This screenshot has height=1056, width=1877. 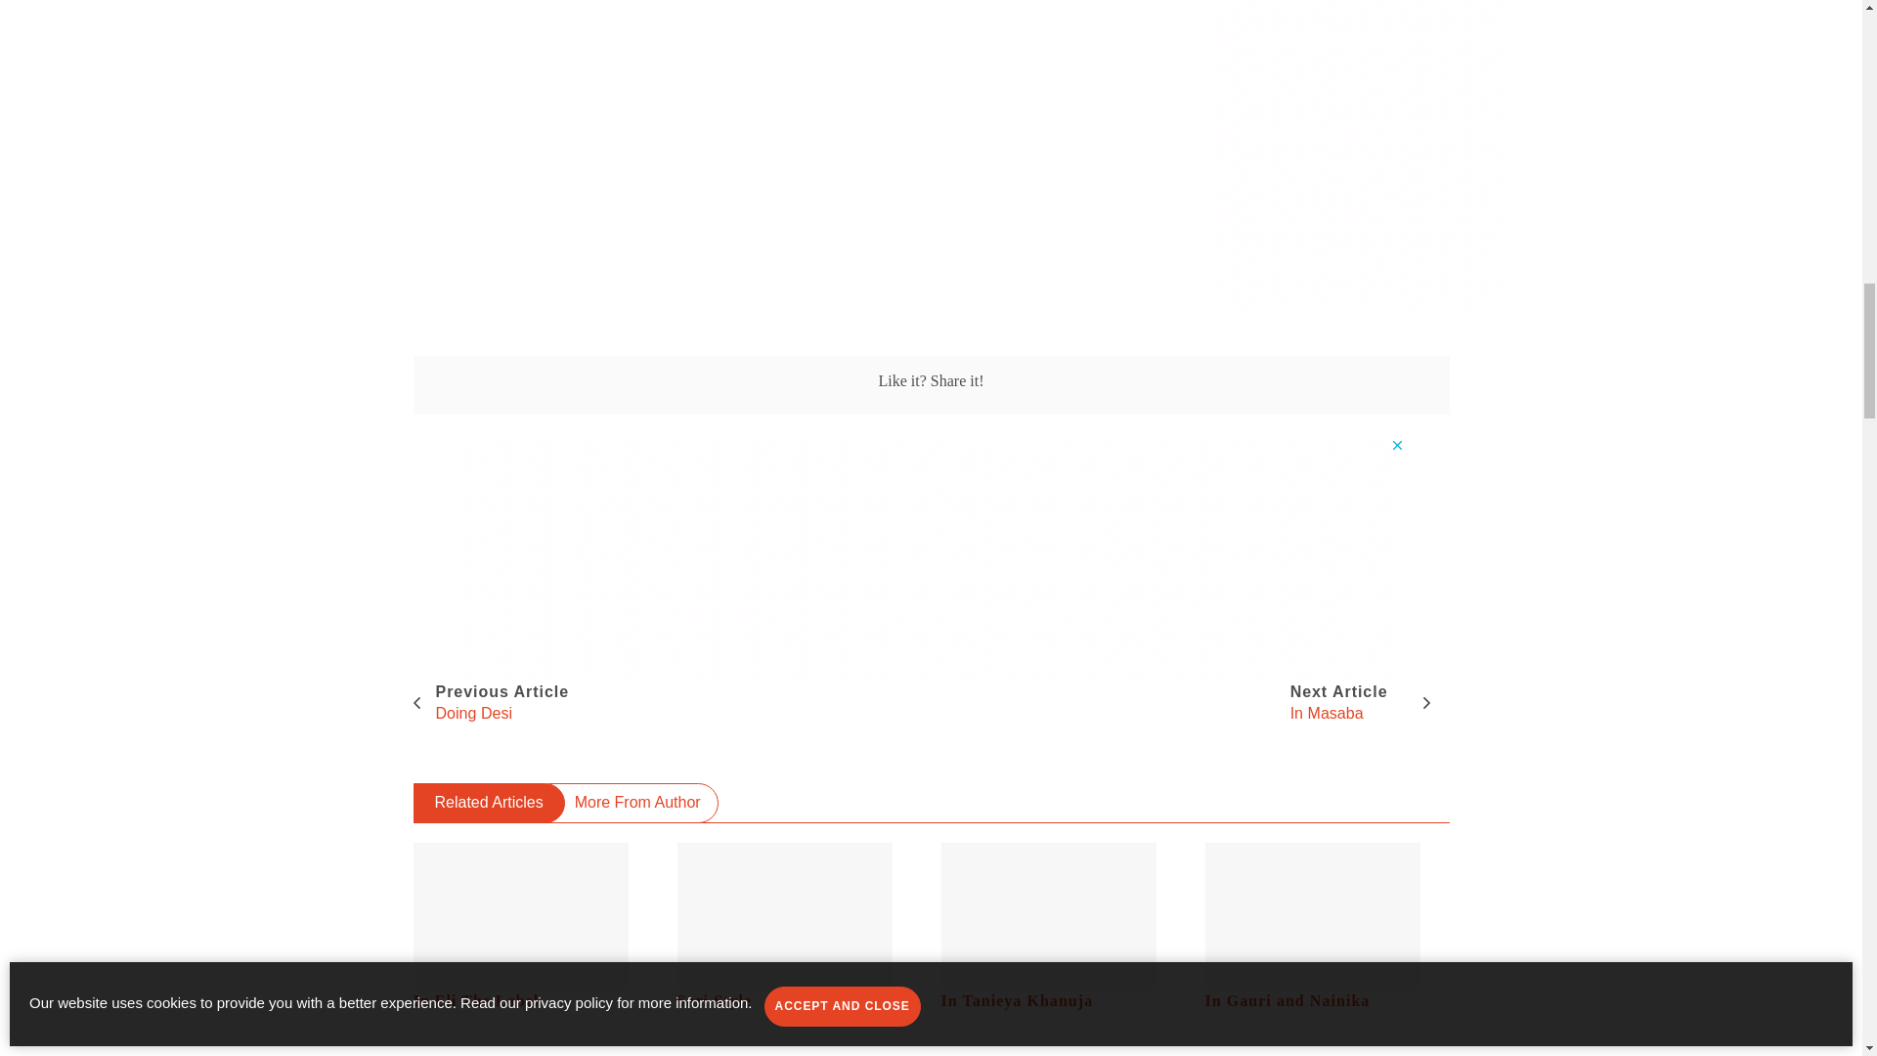 I want to click on 3rd party ad content, so click(x=1357, y=154).